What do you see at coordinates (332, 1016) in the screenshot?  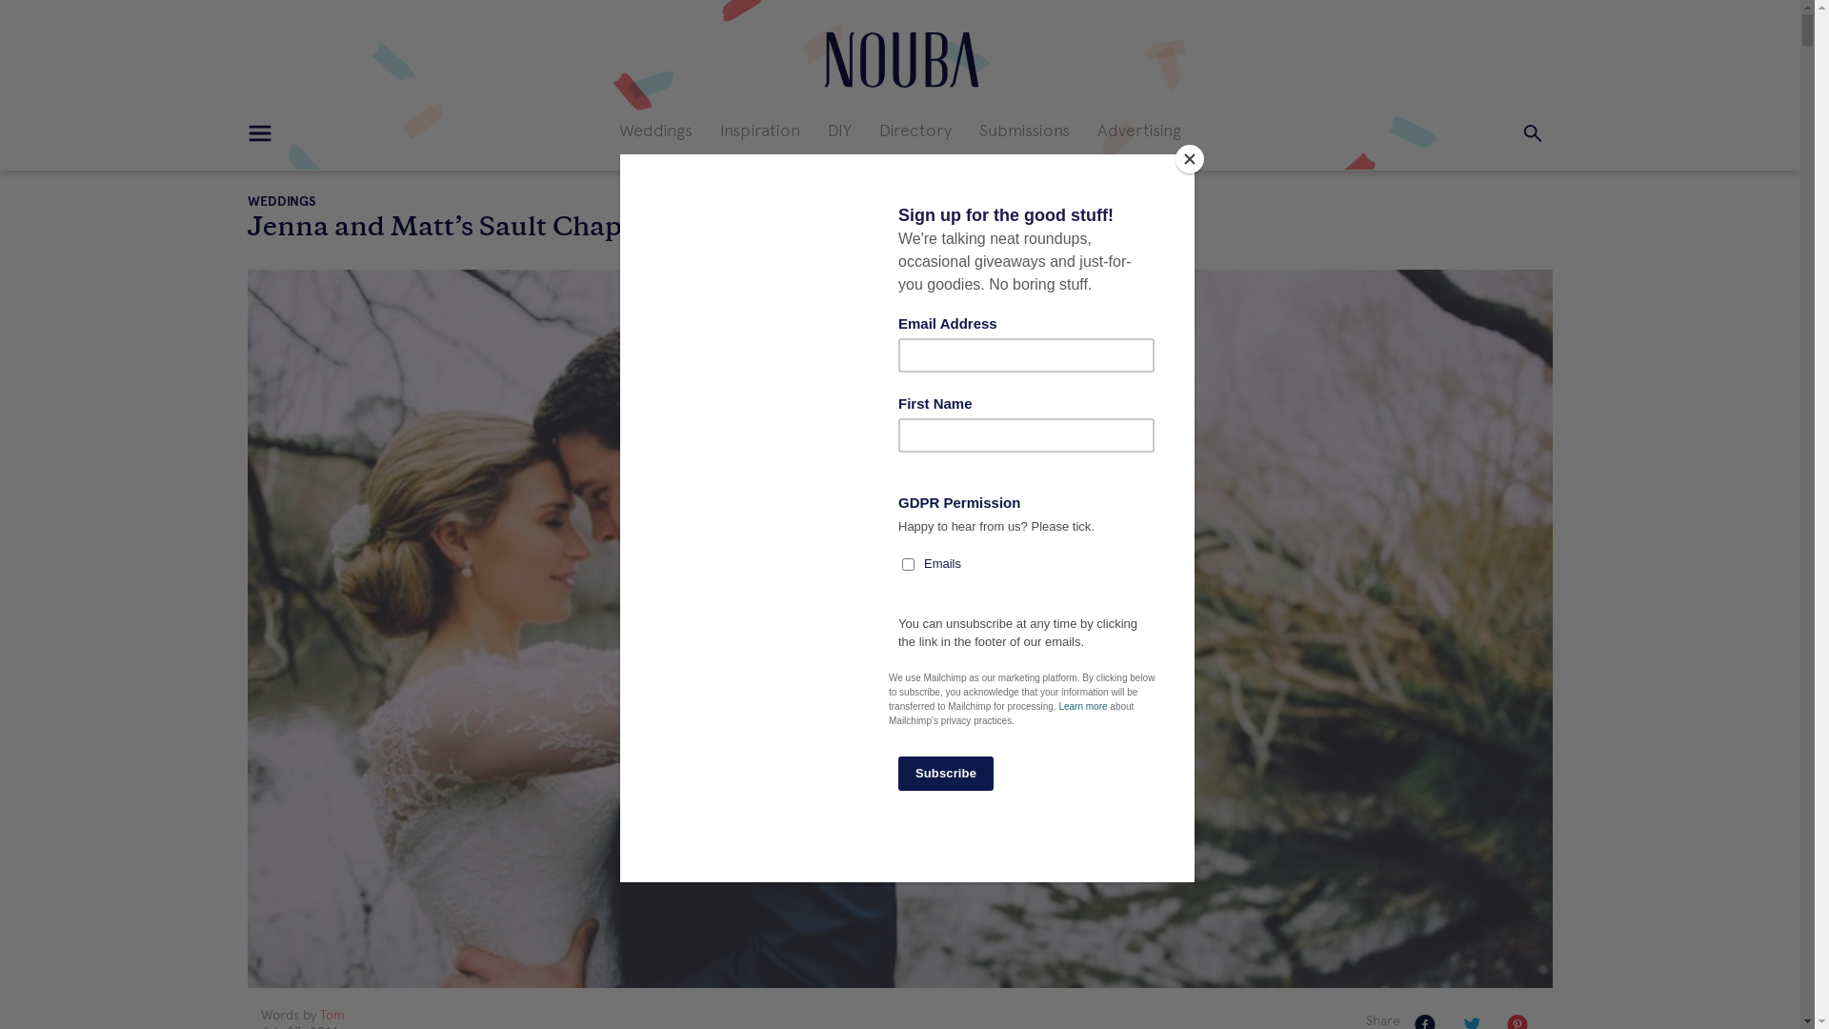 I see `Tom` at bounding box center [332, 1016].